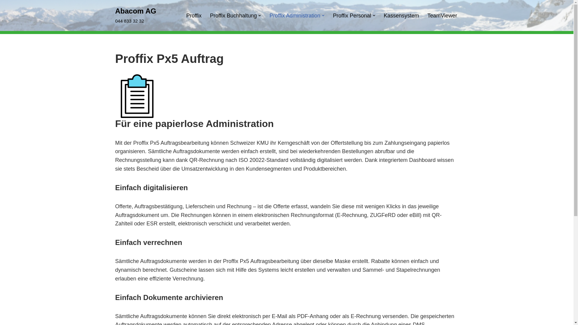 Image resolution: width=578 pixels, height=325 pixels. I want to click on Abacom AG
044 833 32 32, so click(135, 16).